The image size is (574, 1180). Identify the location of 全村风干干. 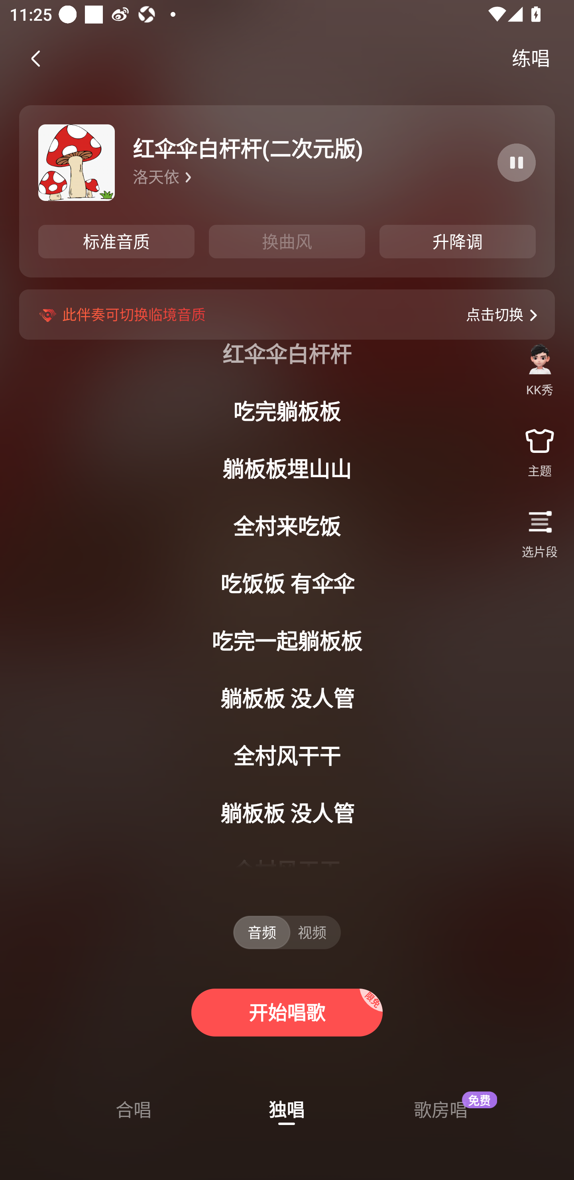
(287, 756).